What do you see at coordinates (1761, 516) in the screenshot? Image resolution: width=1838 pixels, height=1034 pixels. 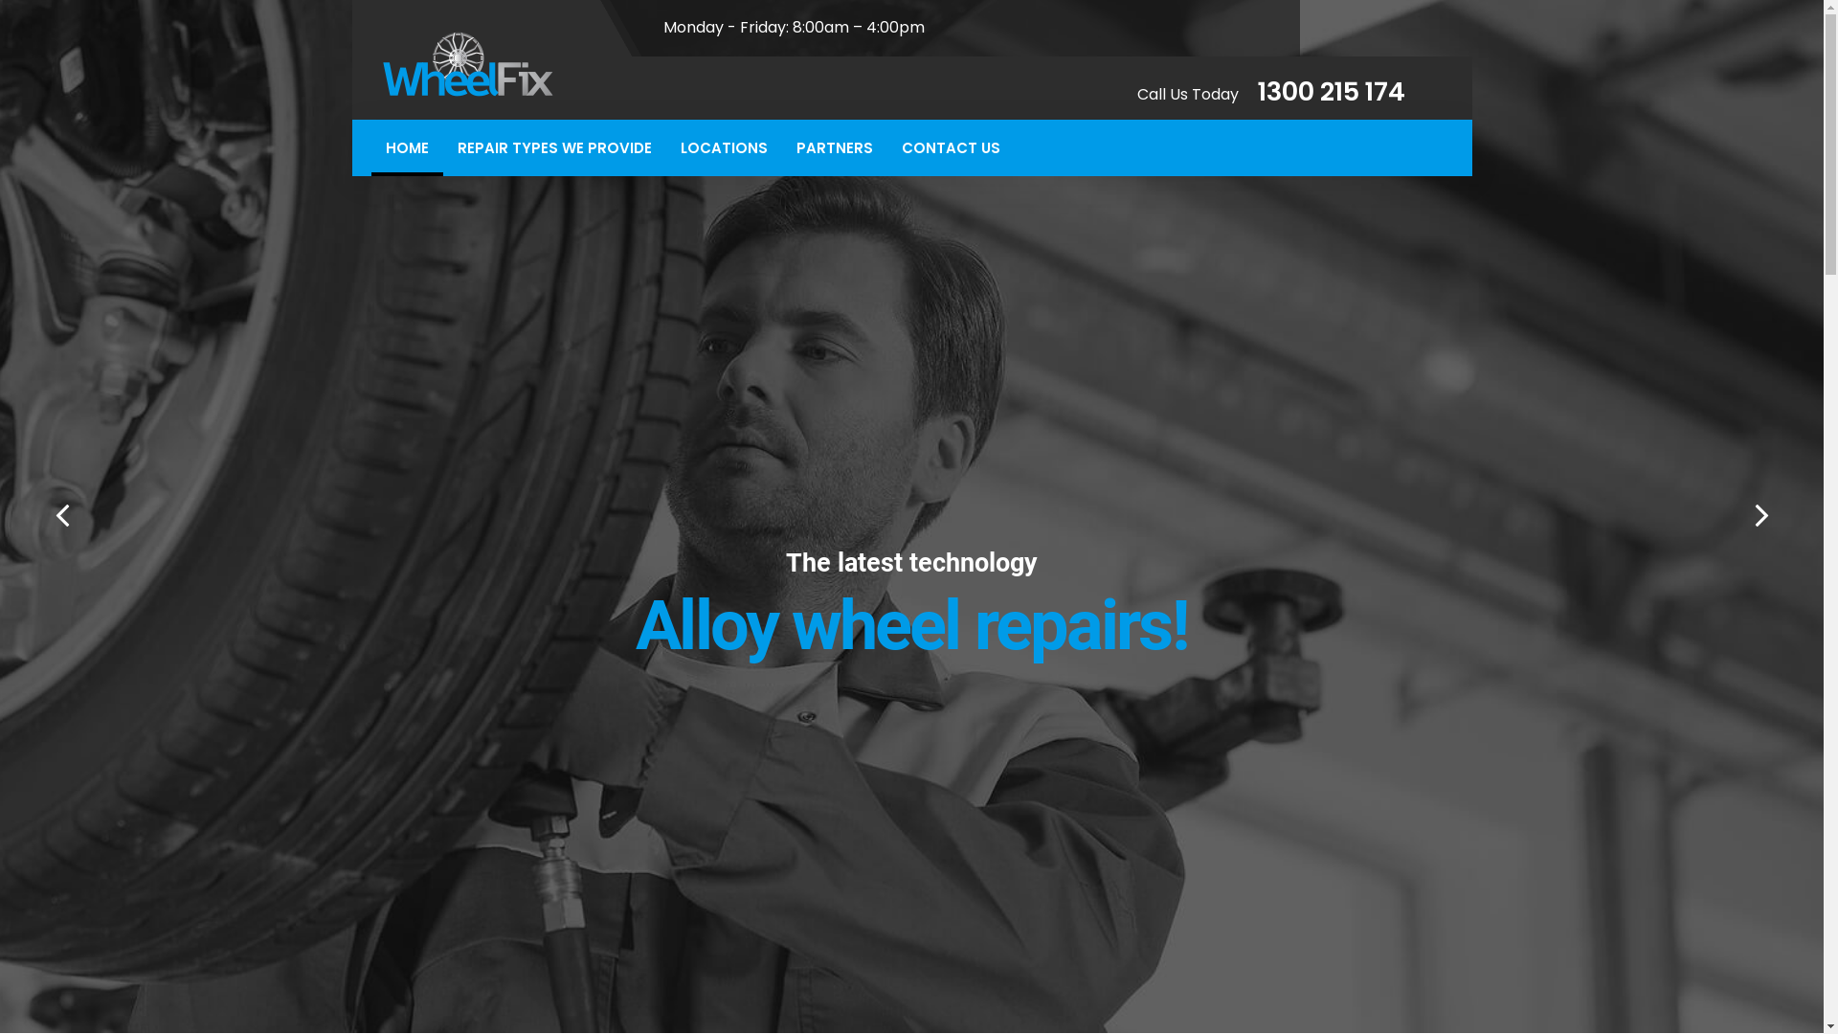 I see `Next` at bounding box center [1761, 516].